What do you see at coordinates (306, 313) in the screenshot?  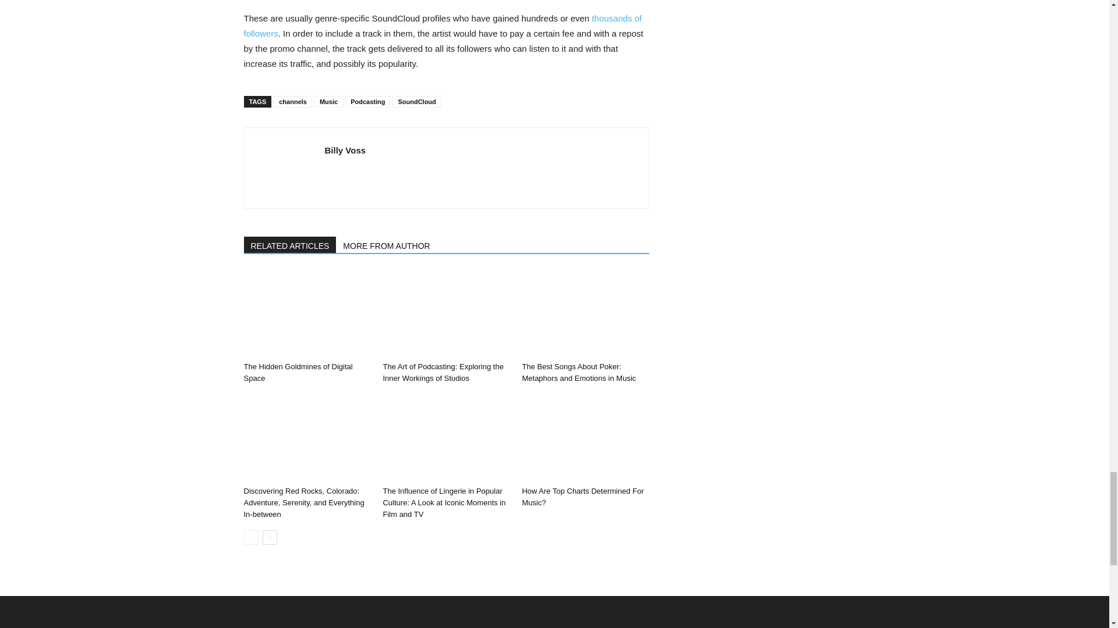 I see `The Hidden Goldmines of Digital Space` at bounding box center [306, 313].